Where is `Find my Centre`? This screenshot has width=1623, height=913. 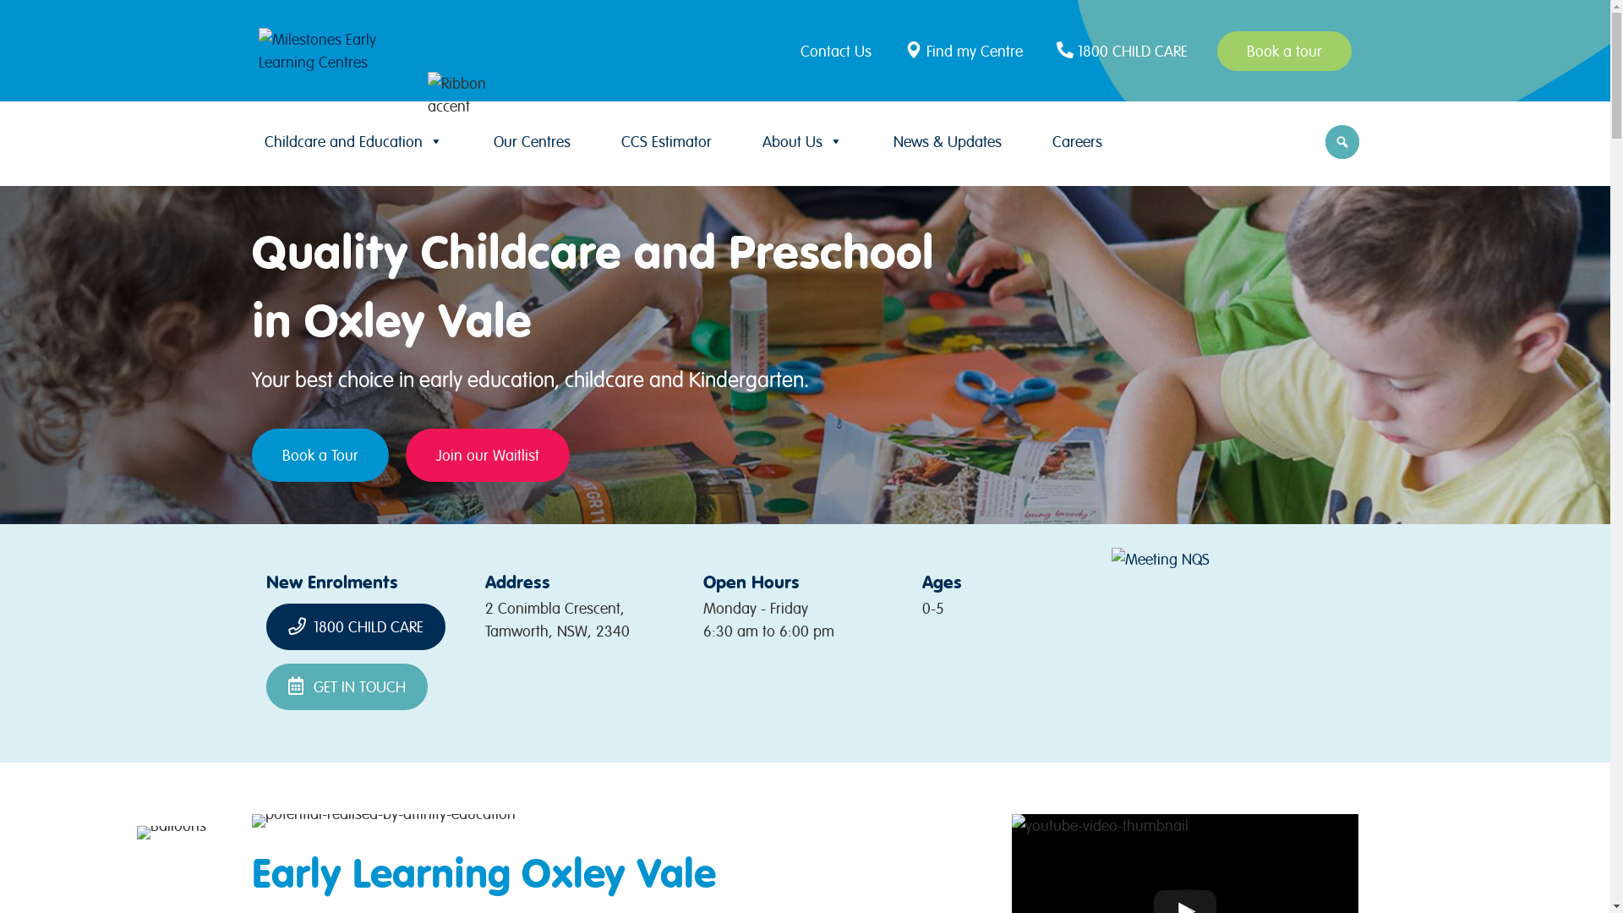
Find my Centre is located at coordinates (966, 51).